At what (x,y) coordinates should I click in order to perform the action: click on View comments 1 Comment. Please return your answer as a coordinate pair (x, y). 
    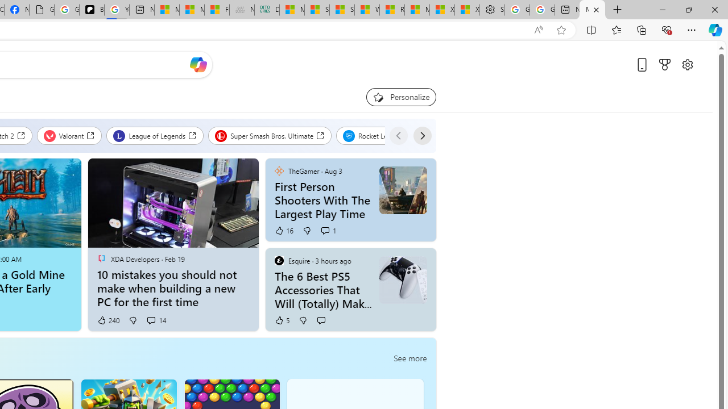
    Looking at the image, I should click on (325, 231).